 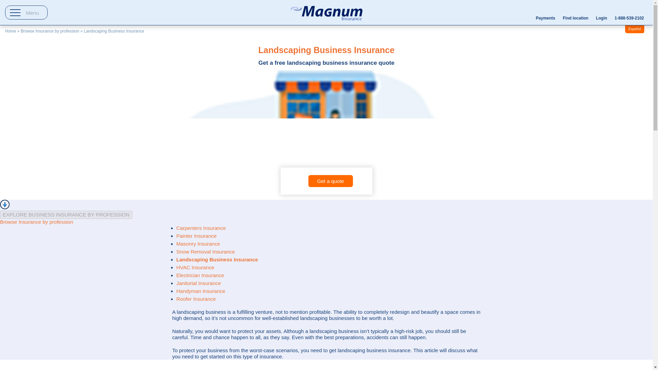 I want to click on Magnum Insurance, so click(x=326, y=13).